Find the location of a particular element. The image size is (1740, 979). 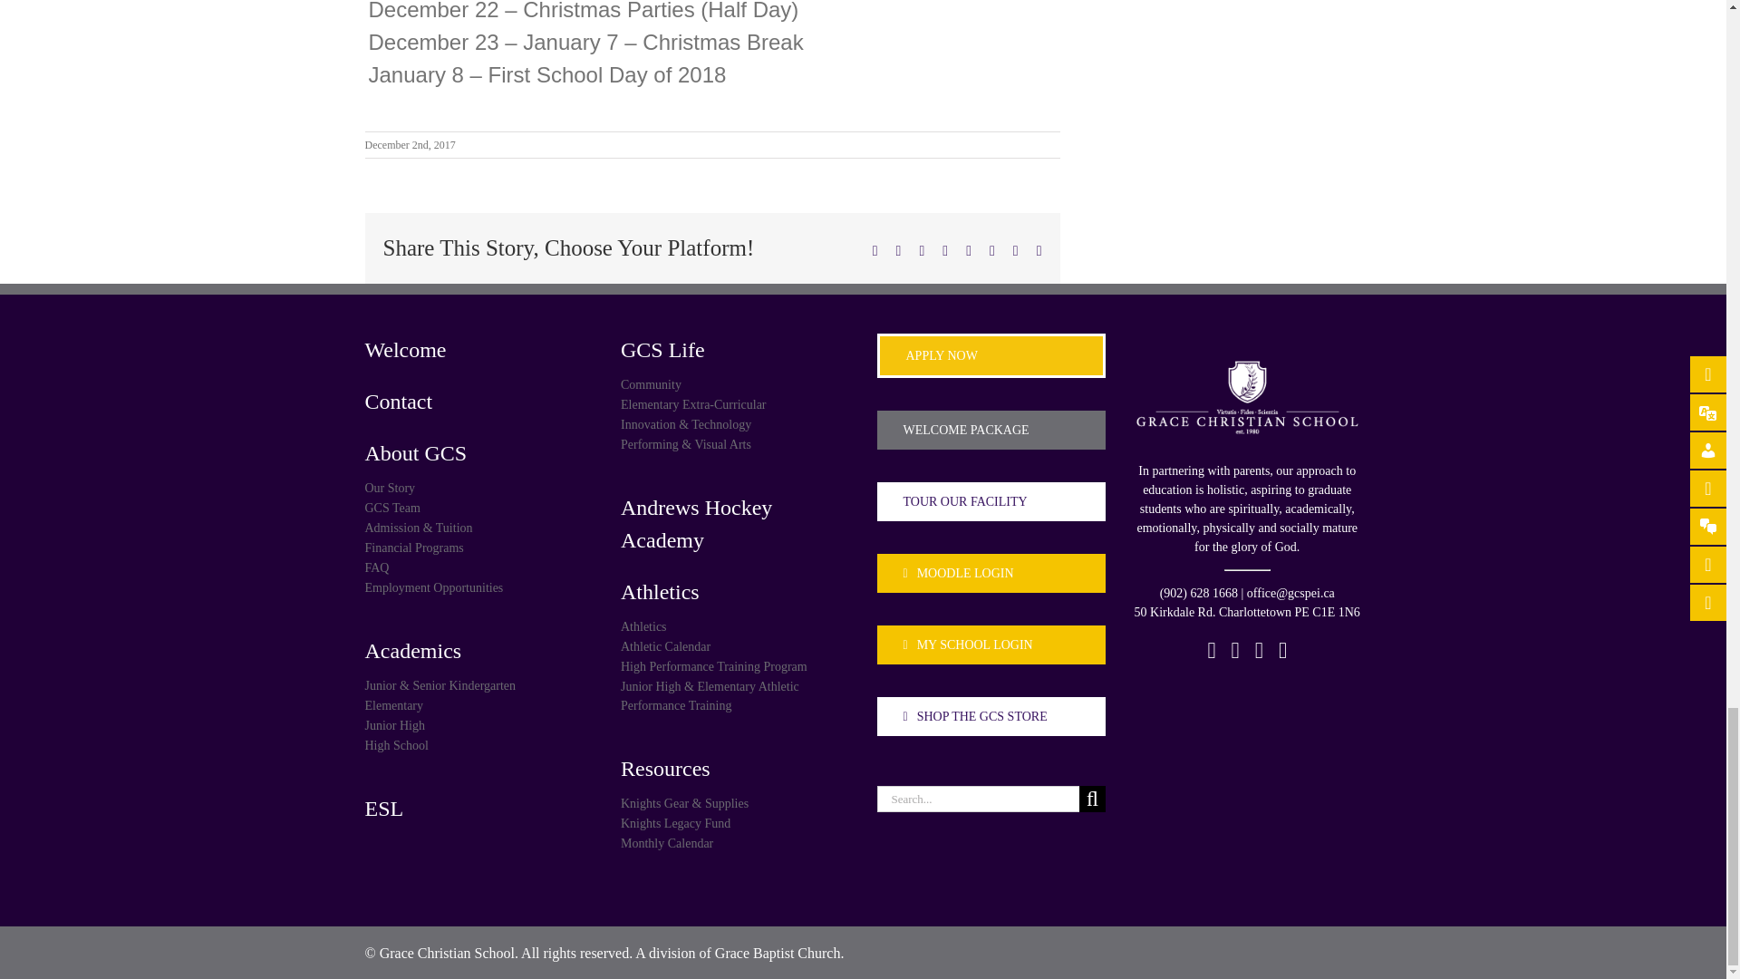

High School is located at coordinates (478, 744).